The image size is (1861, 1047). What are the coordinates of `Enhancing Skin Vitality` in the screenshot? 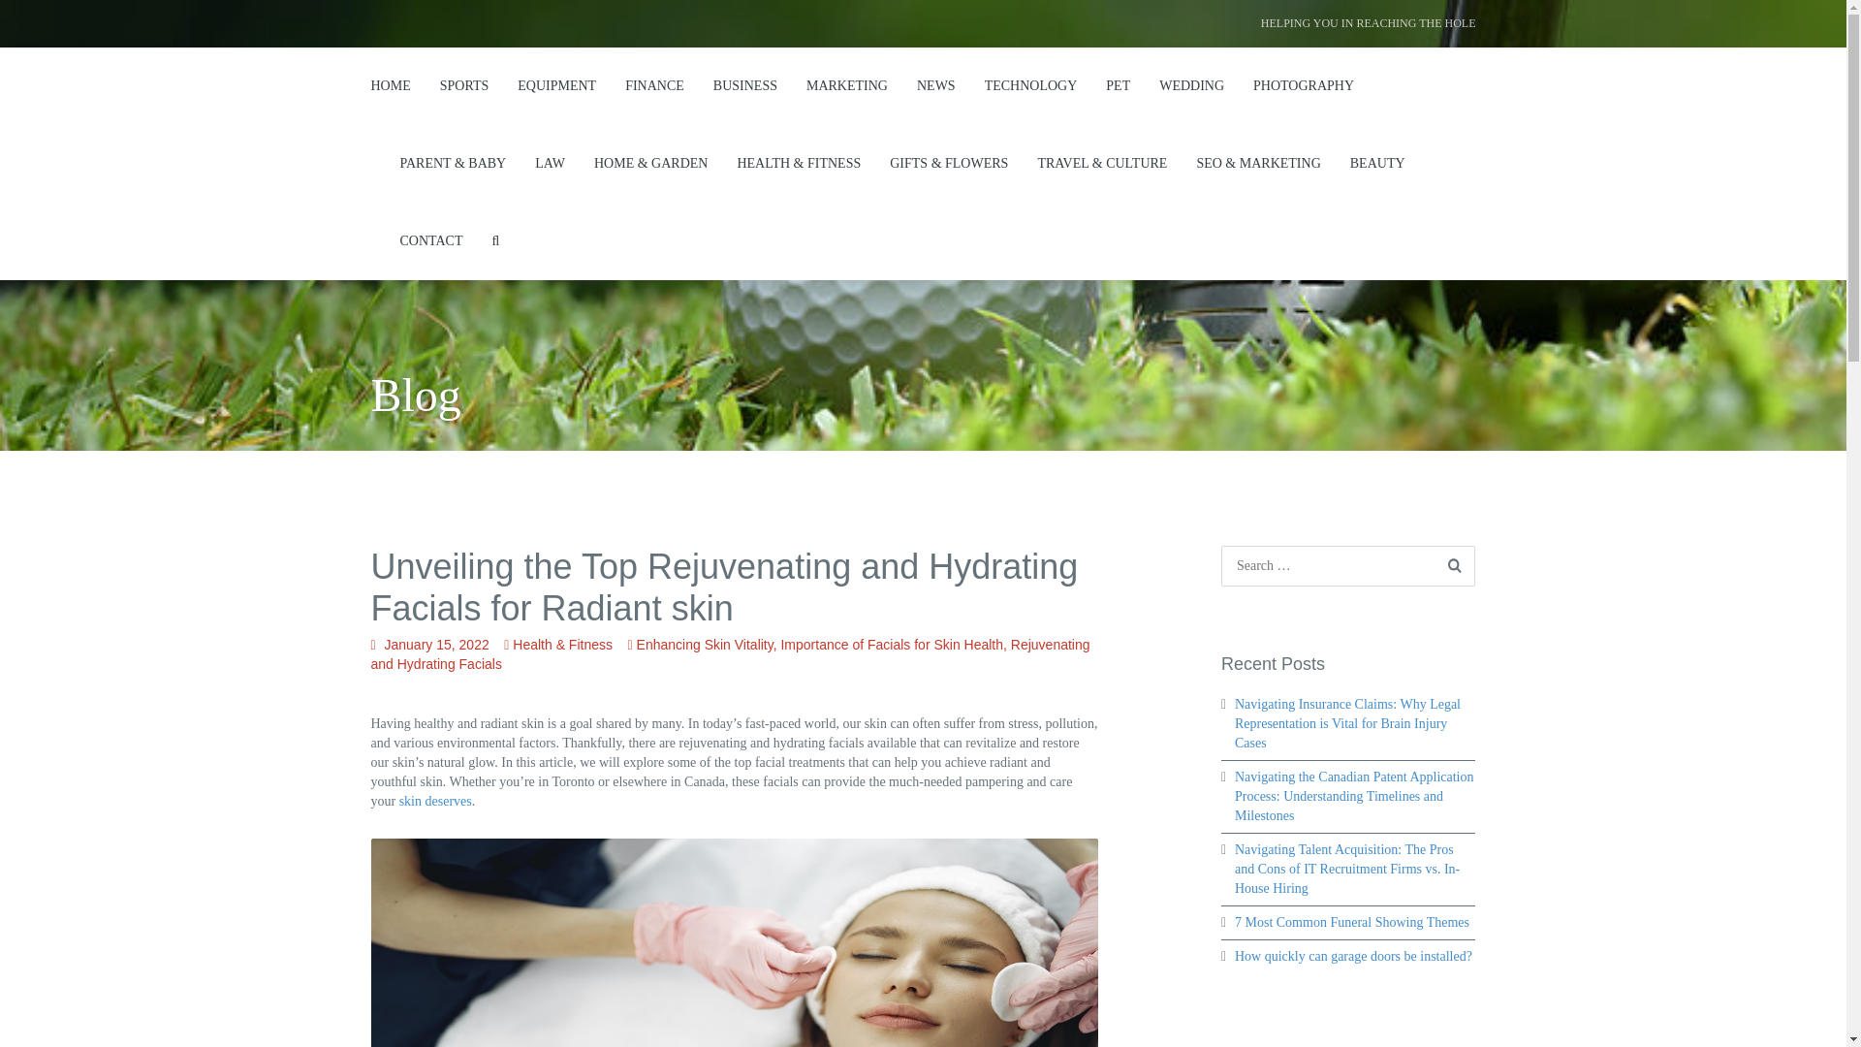 It's located at (705, 644).